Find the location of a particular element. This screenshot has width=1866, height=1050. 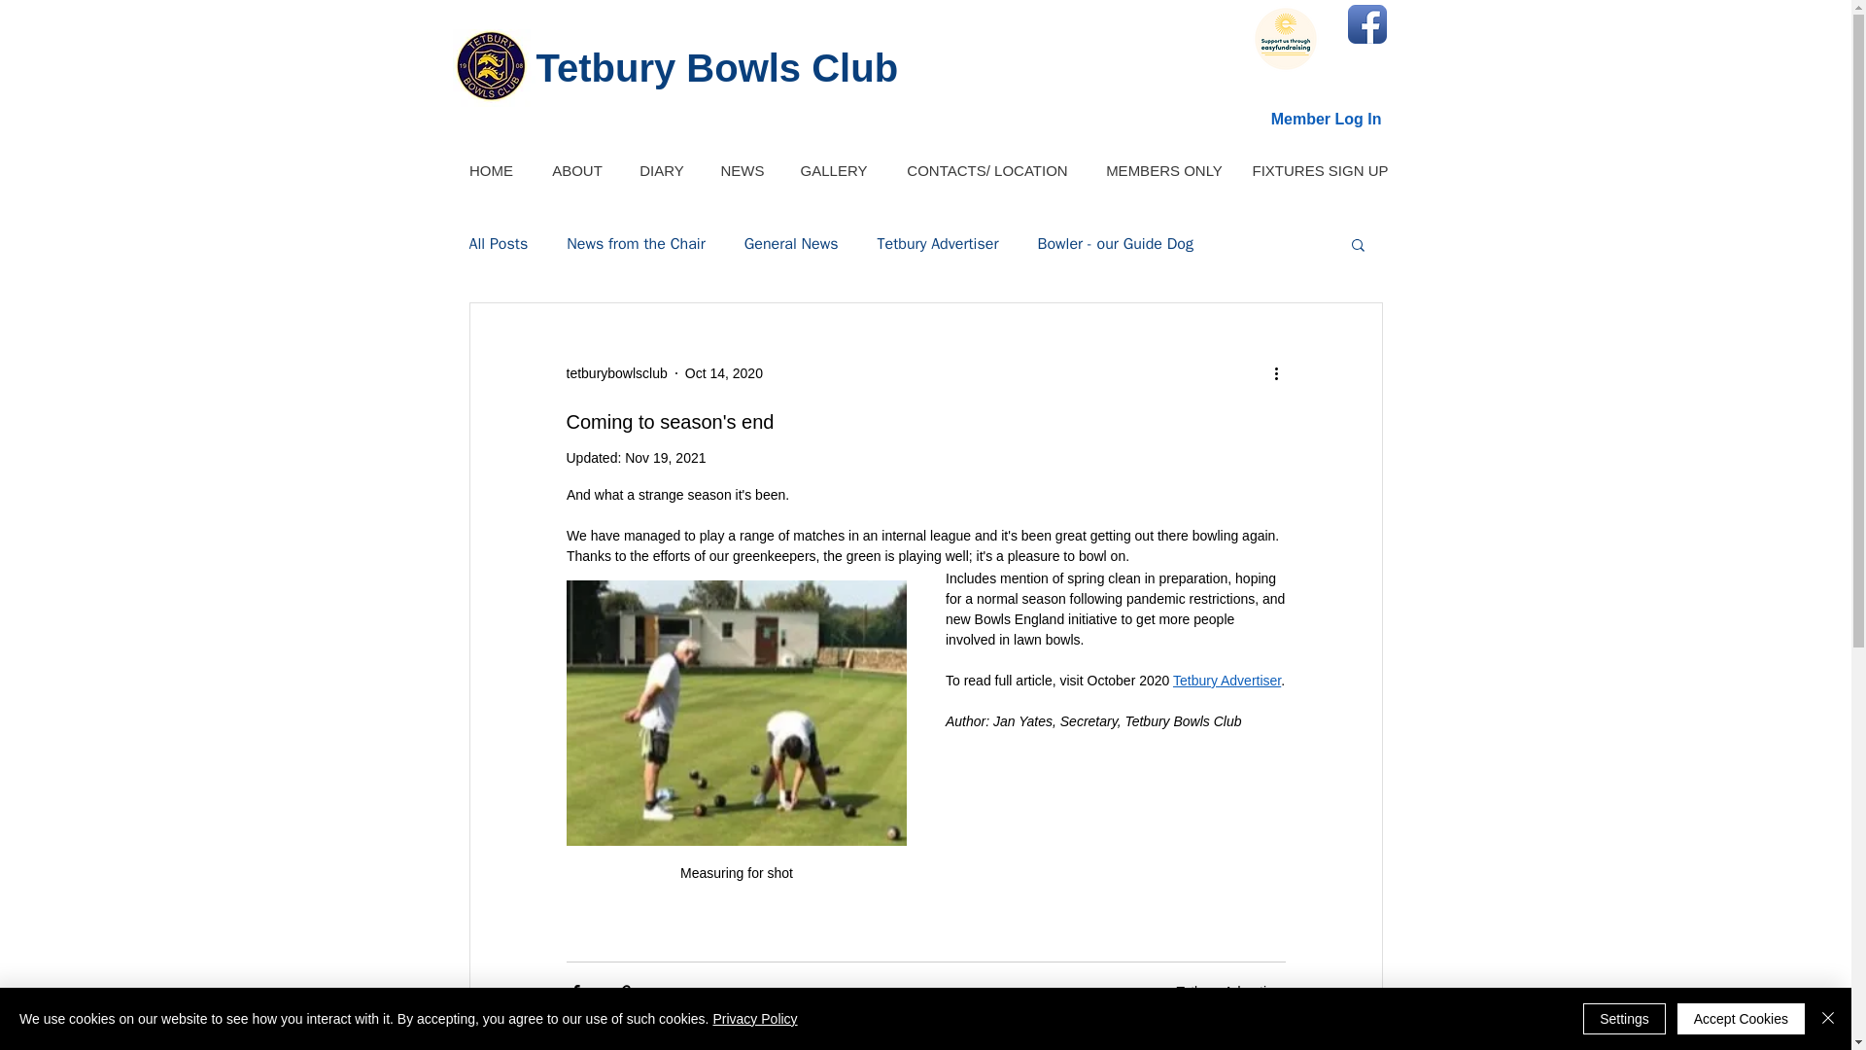

FIXTURES SIGN UP is located at coordinates (1320, 171).